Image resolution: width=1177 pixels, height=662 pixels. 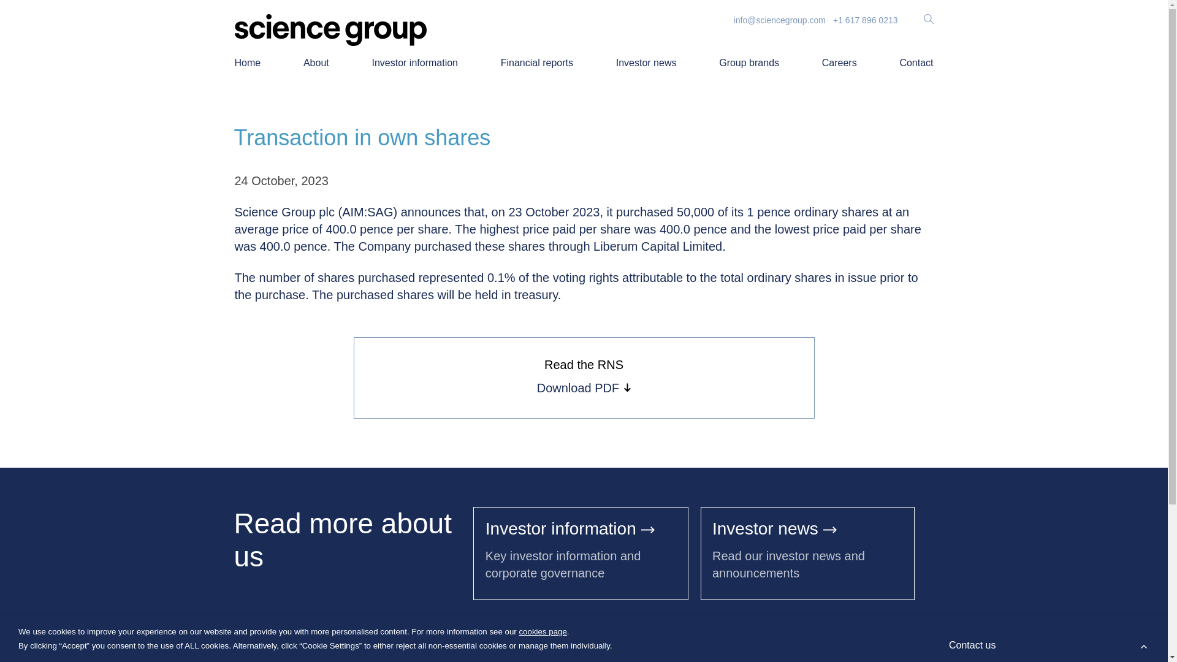 I want to click on Science Group, so click(x=270, y=468).